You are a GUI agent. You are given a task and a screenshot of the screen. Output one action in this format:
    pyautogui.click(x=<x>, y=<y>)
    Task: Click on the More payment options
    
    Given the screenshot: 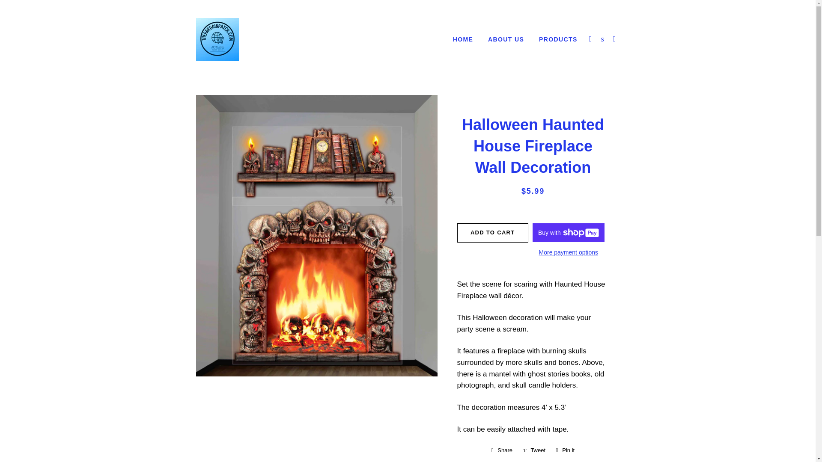 What is the action you would take?
    pyautogui.click(x=502, y=450)
    